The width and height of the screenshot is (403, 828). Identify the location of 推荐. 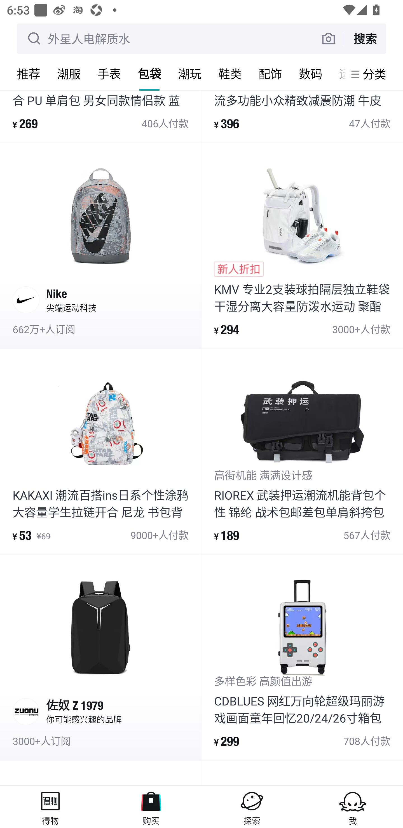
(29, 74).